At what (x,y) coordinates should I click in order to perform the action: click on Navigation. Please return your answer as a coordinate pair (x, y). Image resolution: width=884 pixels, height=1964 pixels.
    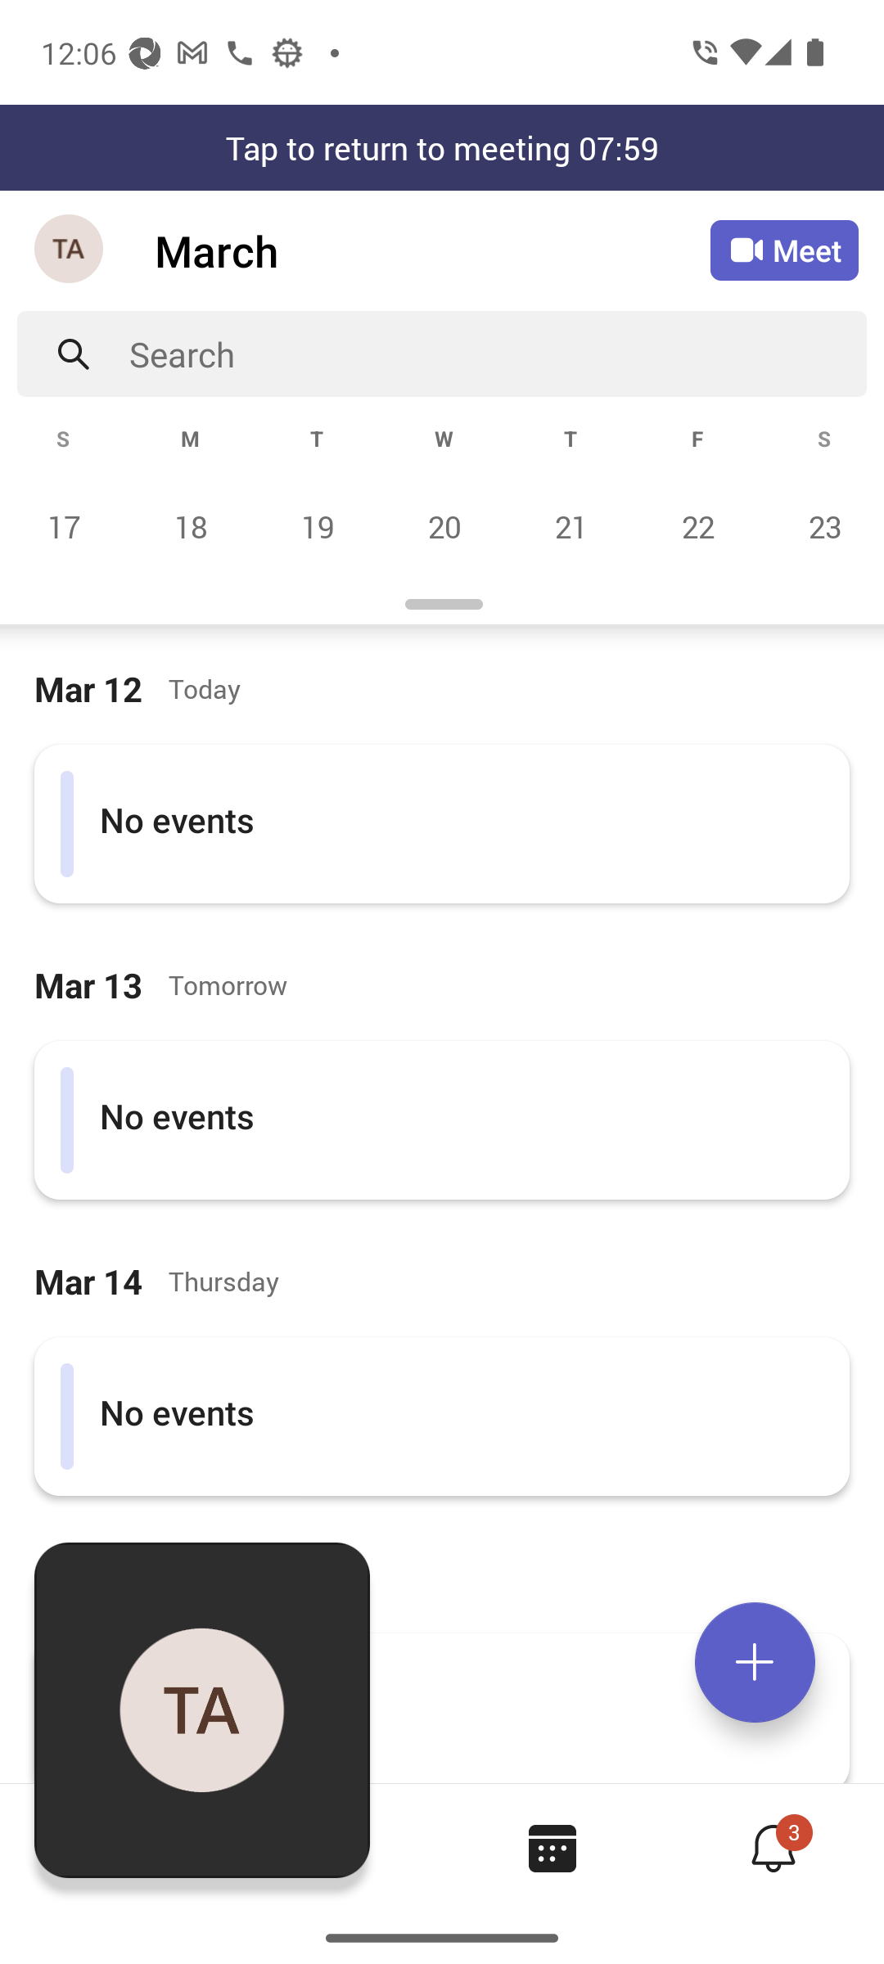
    Looking at the image, I should click on (70, 250).